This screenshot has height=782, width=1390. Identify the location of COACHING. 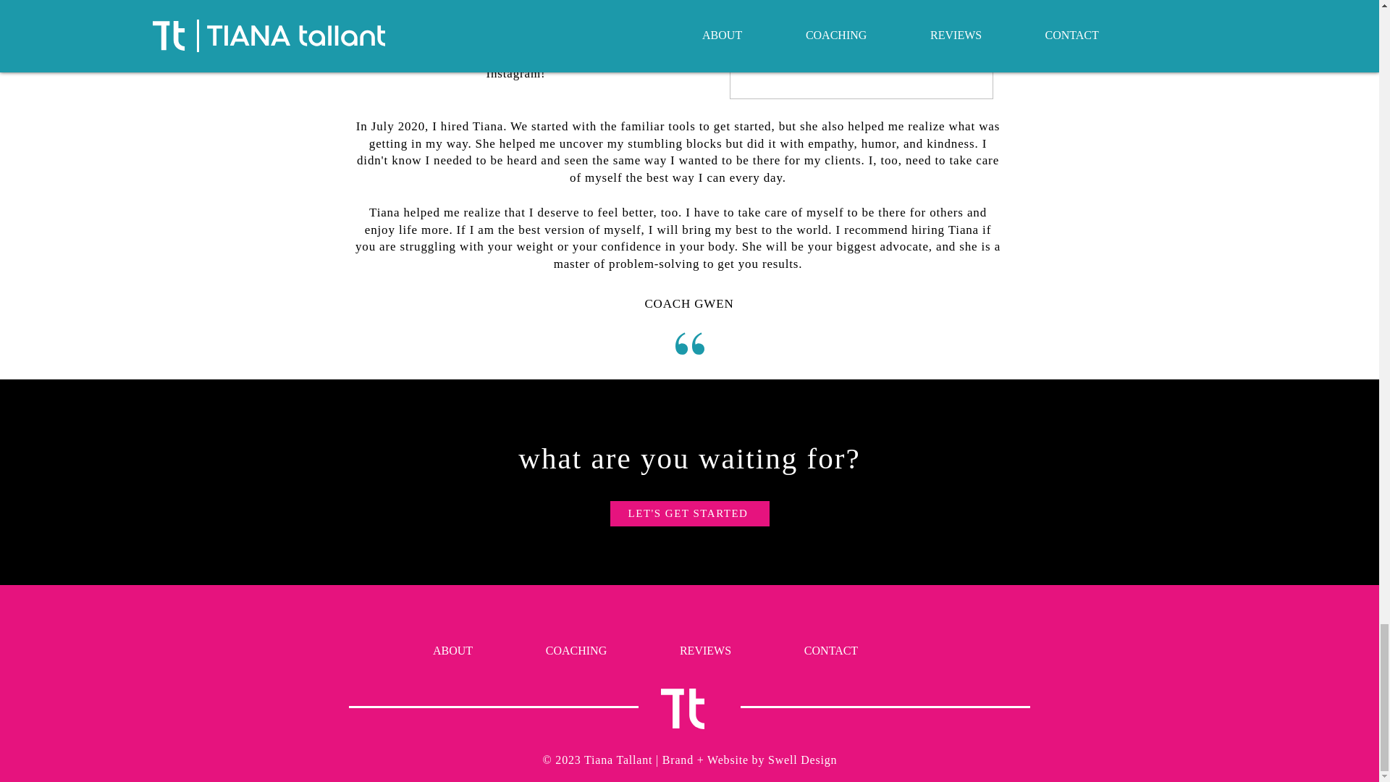
(576, 650).